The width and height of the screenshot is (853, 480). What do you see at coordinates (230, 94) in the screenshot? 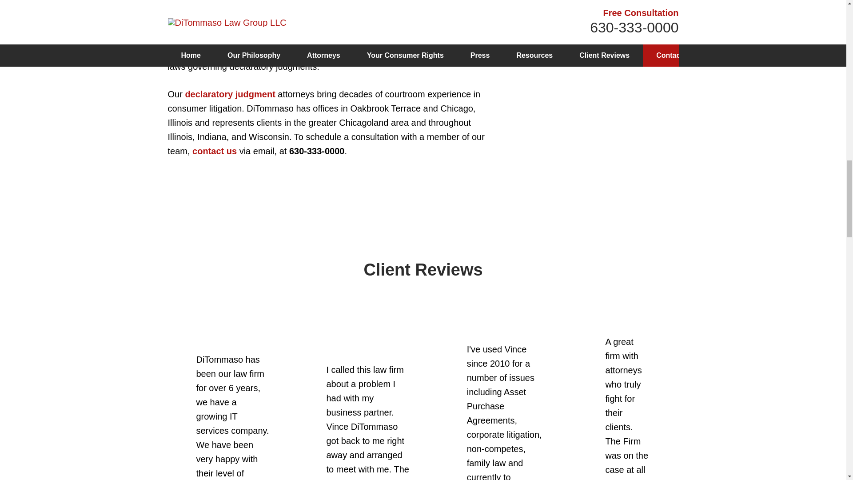
I see `declaratory judgment` at bounding box center [230, 94].